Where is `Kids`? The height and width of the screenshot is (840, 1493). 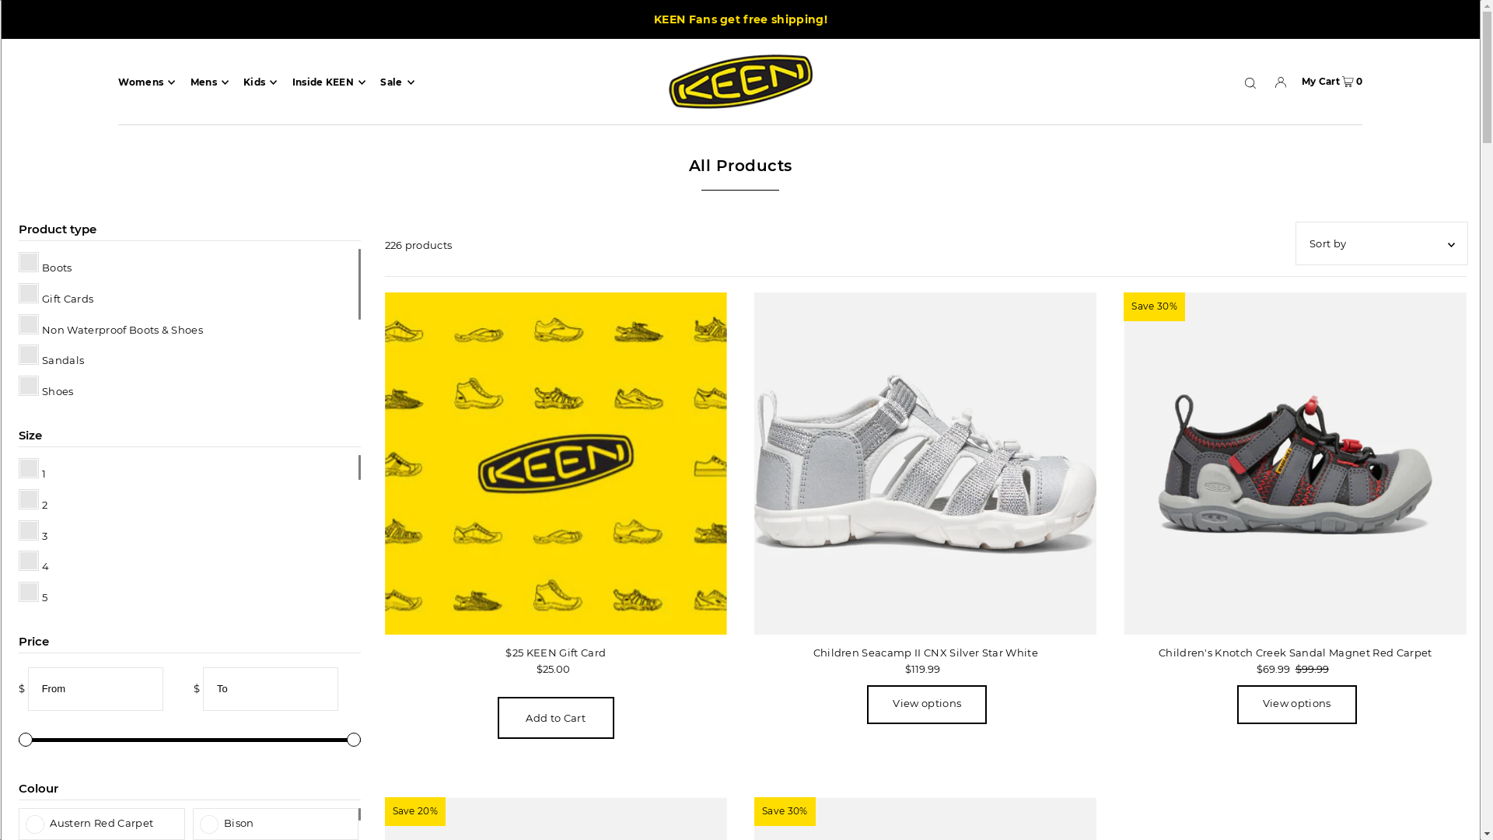 Kids is located at coordinates (260, 82).